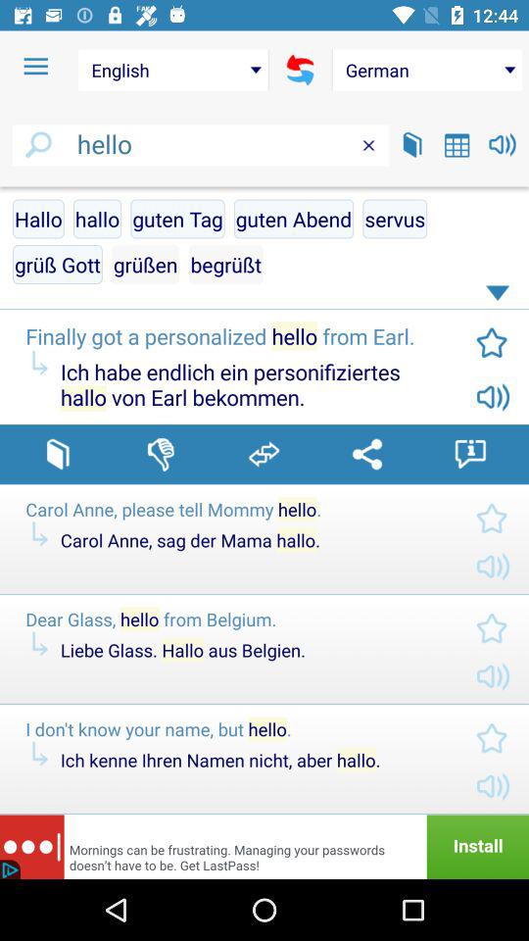  Describe the element at coordinates (300, 70) in the screenshot. I see `go back` at that location.